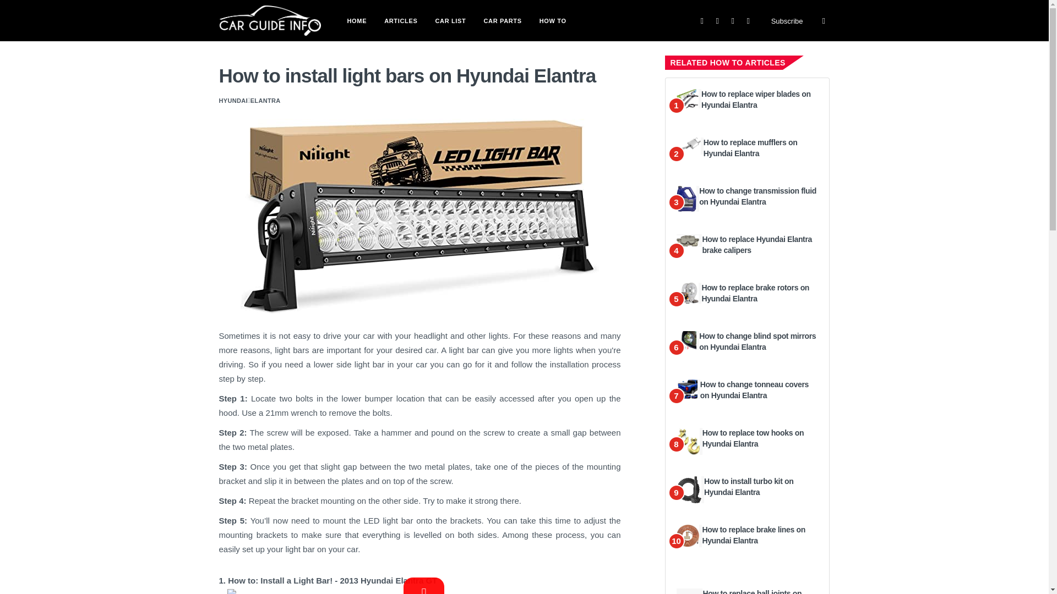  Describe the element at coordinates (357, 20) in the screenshot. I see `HOME` at that location.